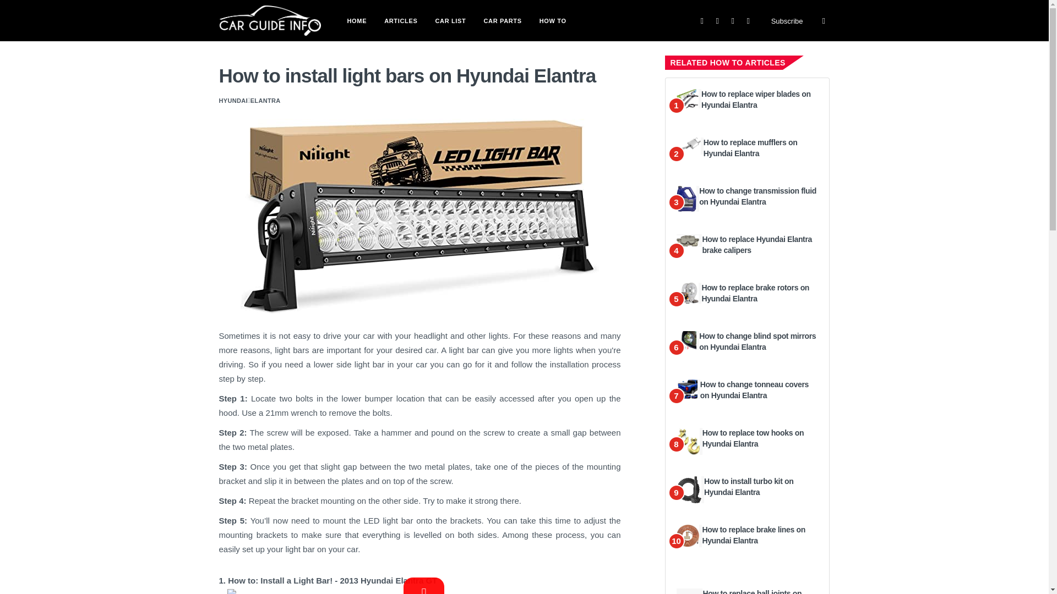  Describe the element at coordinates (357, 20) in the screenshot. I see `HOME` at that location.